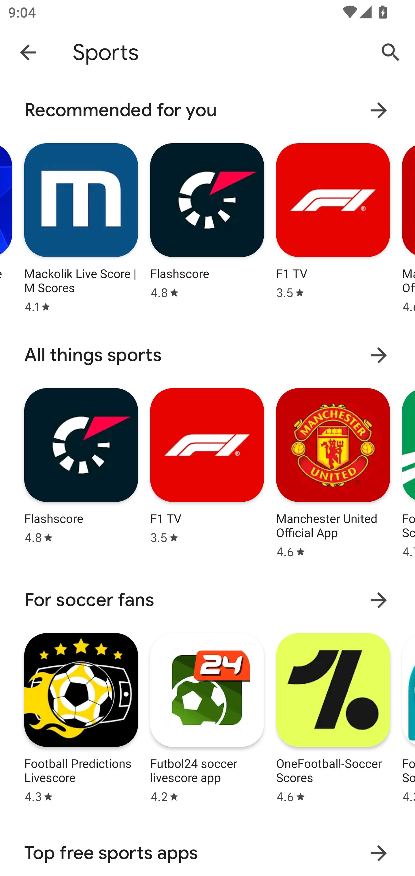 The height and width of the screenshot is (876, 415). What do you see at coordinates (81, 471) in the screenshot?
I see `App: Flashscore
Star rating: 4.8


` at bounding box center [81, 471].